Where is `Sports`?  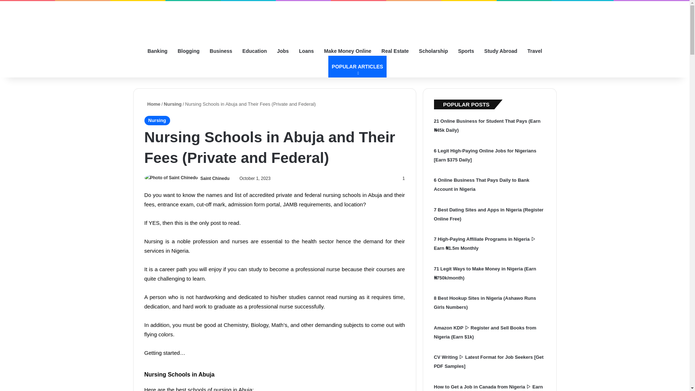
Sports is located at coordinates (358, 67).